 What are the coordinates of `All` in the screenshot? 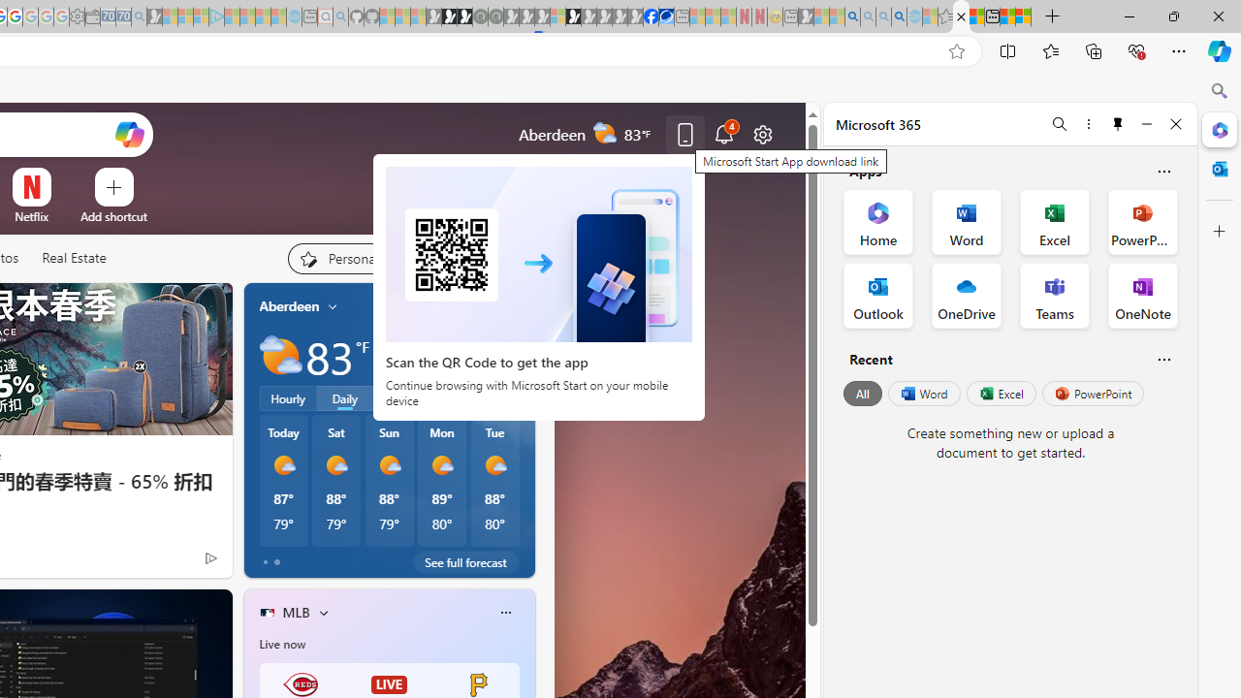 It's located at (863, 394).